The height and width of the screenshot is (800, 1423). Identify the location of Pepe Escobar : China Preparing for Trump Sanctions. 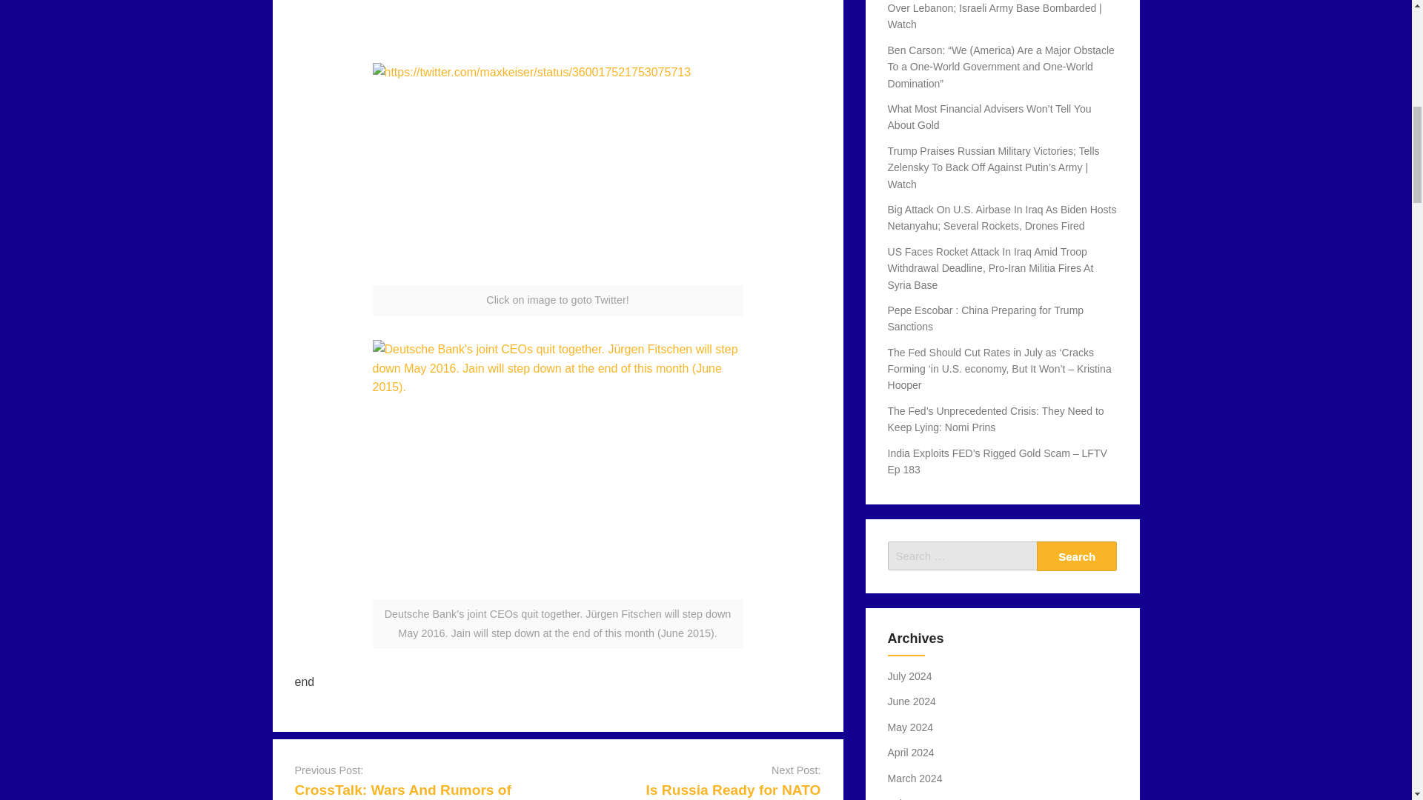
(986, 319).